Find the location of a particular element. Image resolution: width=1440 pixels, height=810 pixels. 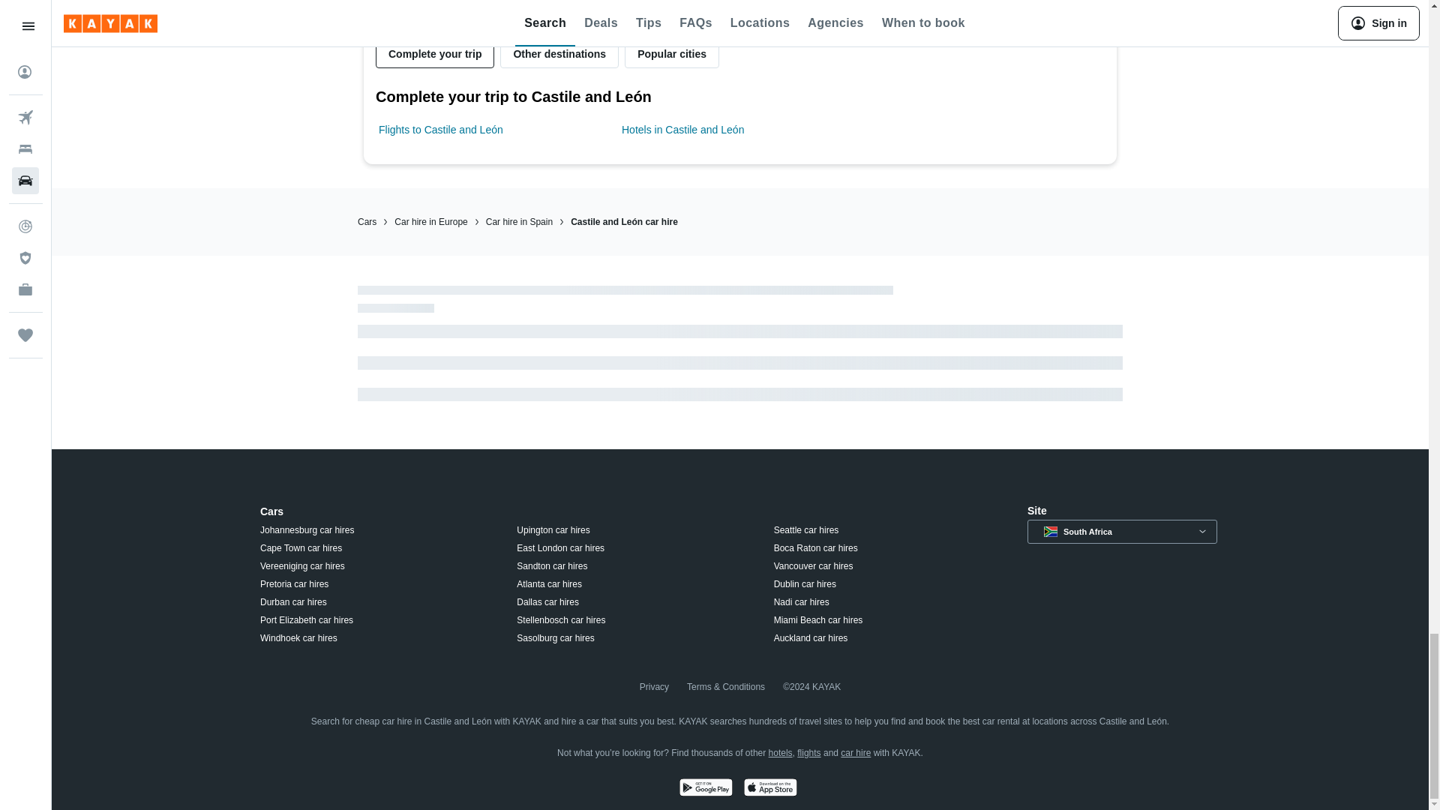

Complete your trip is located at coordinates (435, 53).